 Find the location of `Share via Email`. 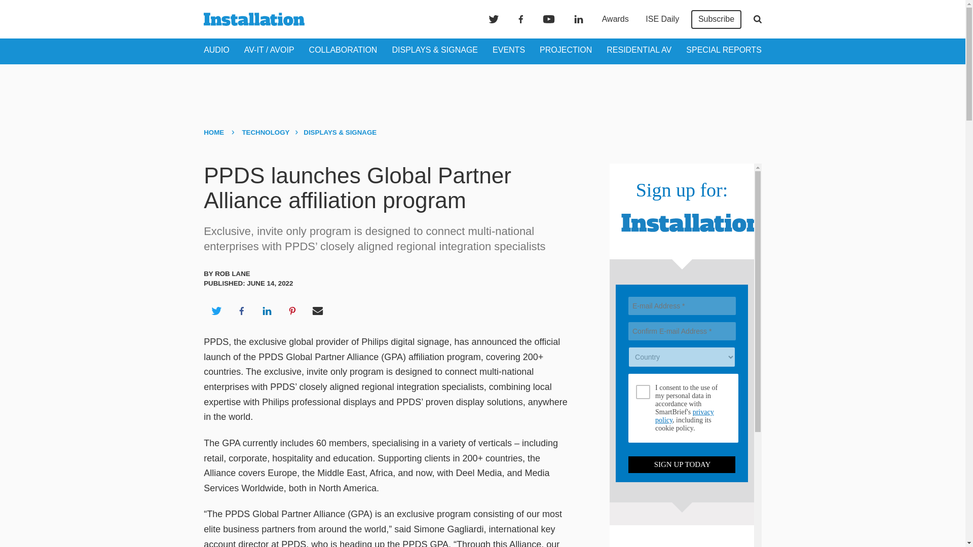

Share via Email is located at coordinates (318, 311).